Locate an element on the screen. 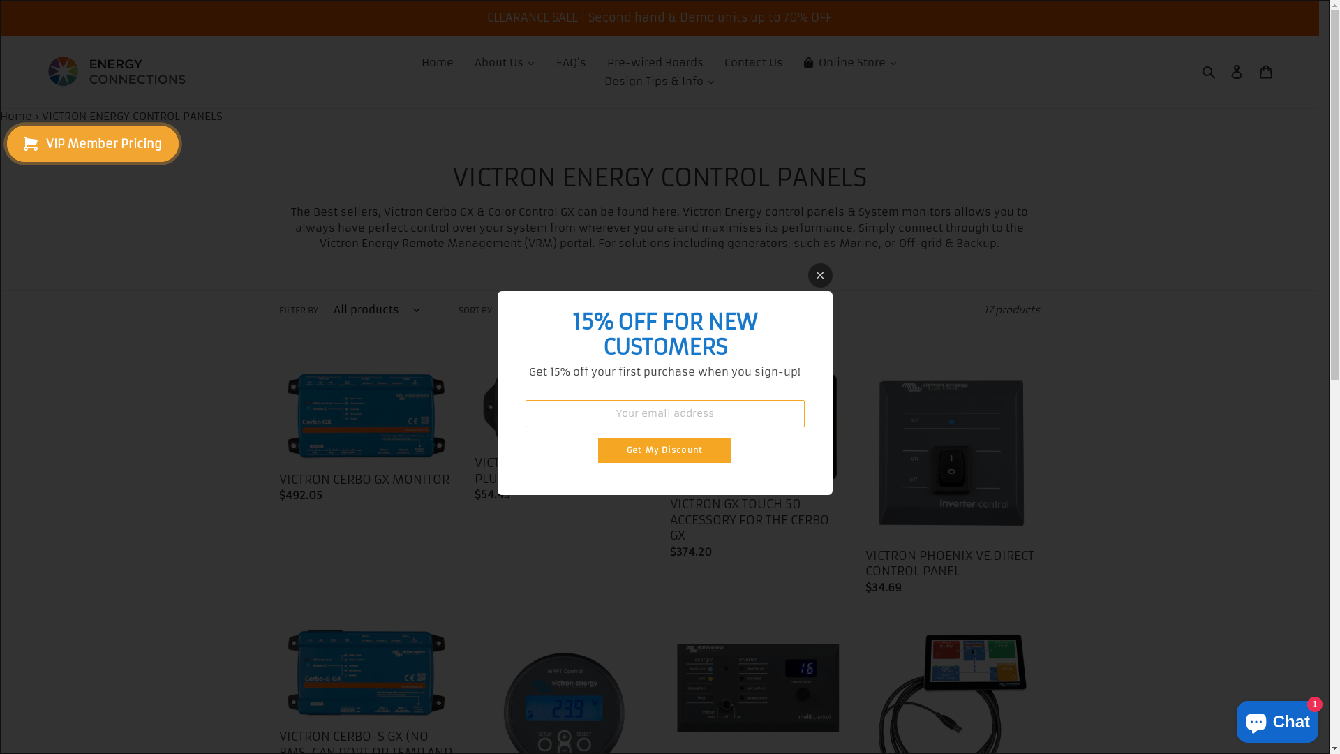 This screenshot has height=754, width=1340. Online Store is located at coordinates (850, 63).